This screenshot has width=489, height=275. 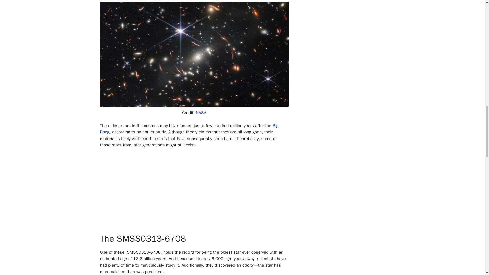 What do you see at coordinates (201, 113) in the screenshot?
I see `NASA` at bounding box center [201, 113].